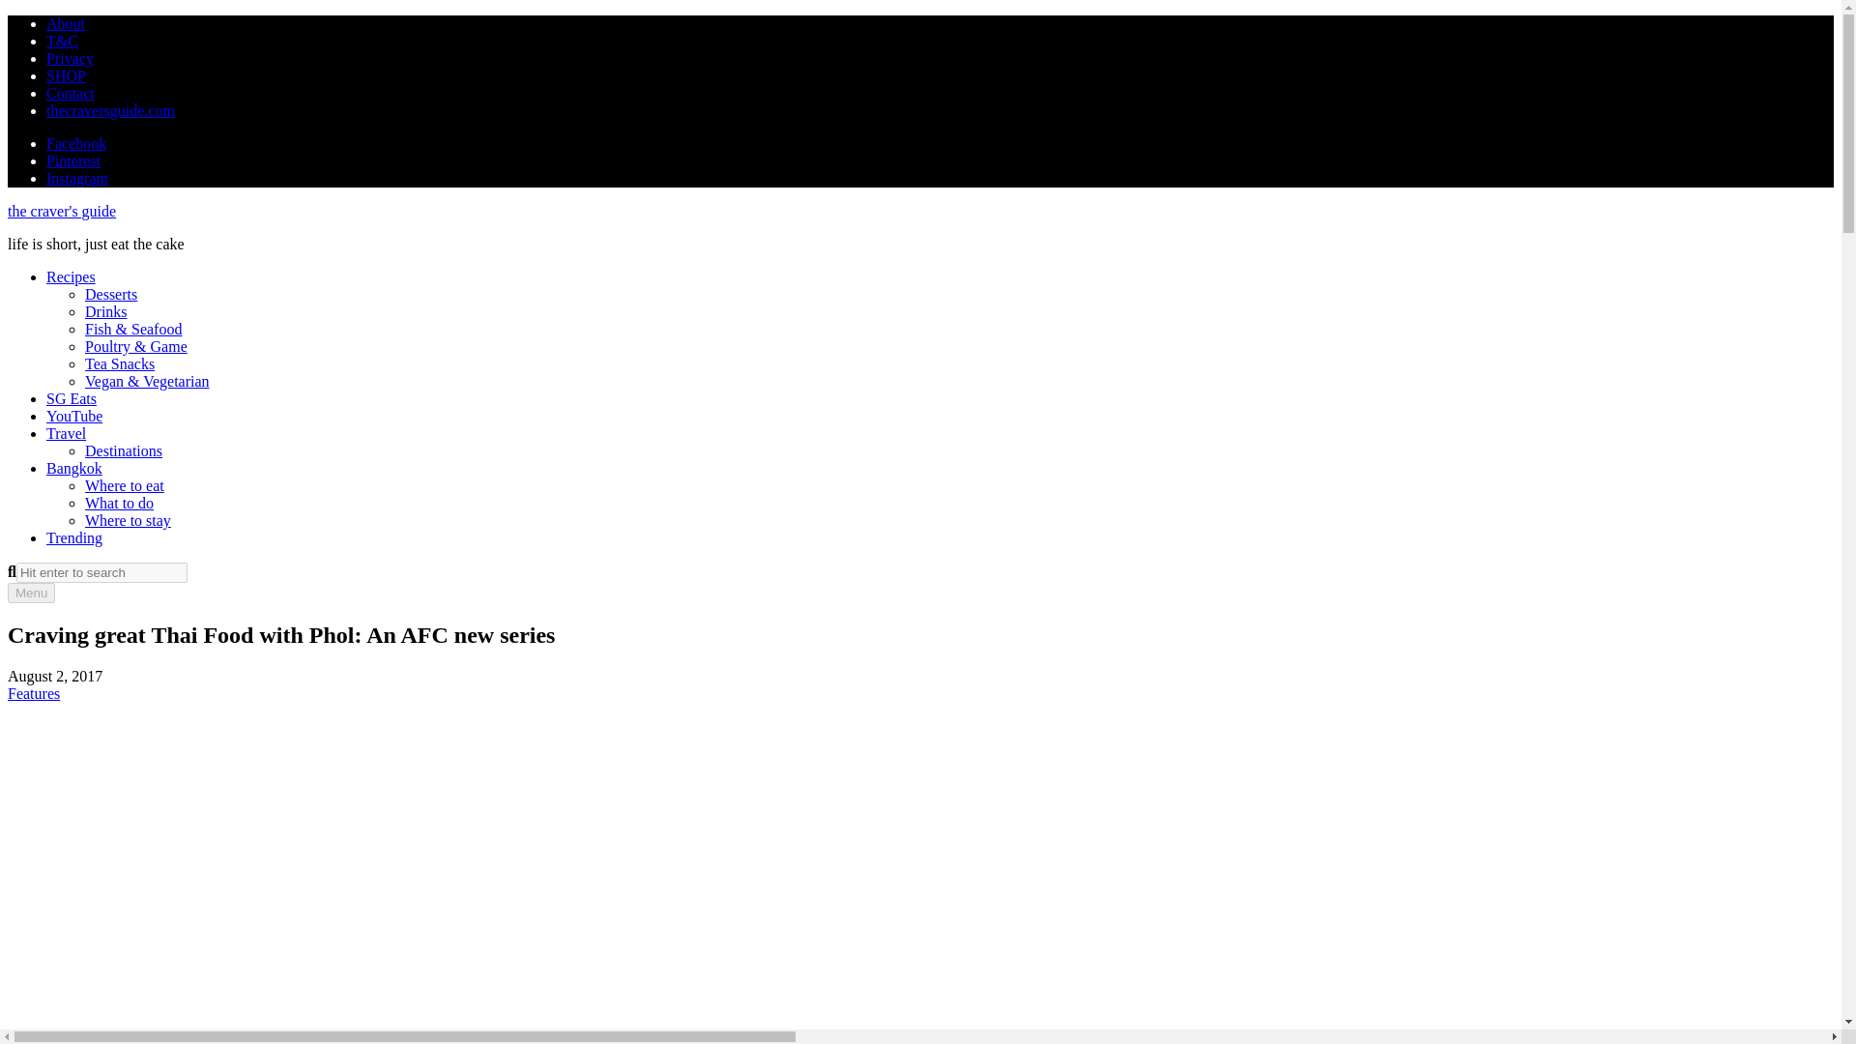  Describe the element at coordinates (66, 23) in the screenshot. I see `About` at that location.